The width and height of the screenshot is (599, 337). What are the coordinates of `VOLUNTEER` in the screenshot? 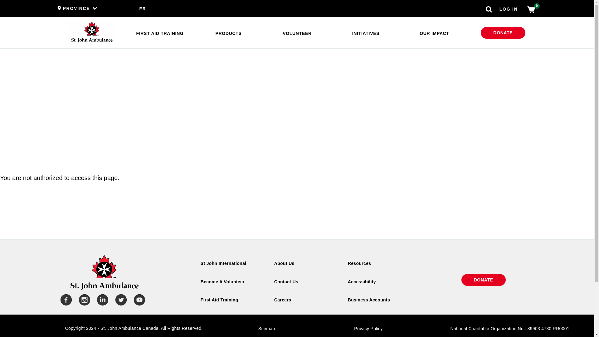 It's located at (297, 34).